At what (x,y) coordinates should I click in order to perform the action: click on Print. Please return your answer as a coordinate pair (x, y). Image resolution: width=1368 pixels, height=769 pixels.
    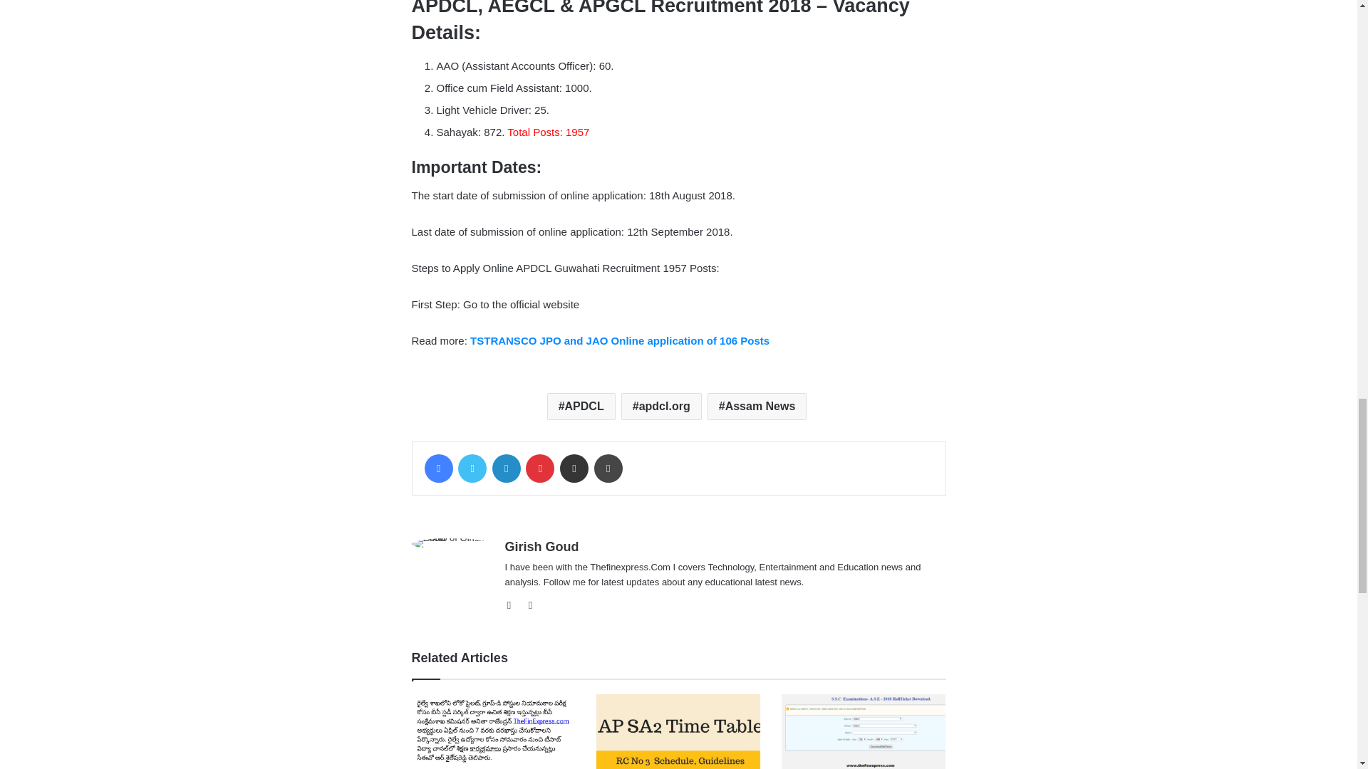
    Looking at the image, I should click on (608, 469).